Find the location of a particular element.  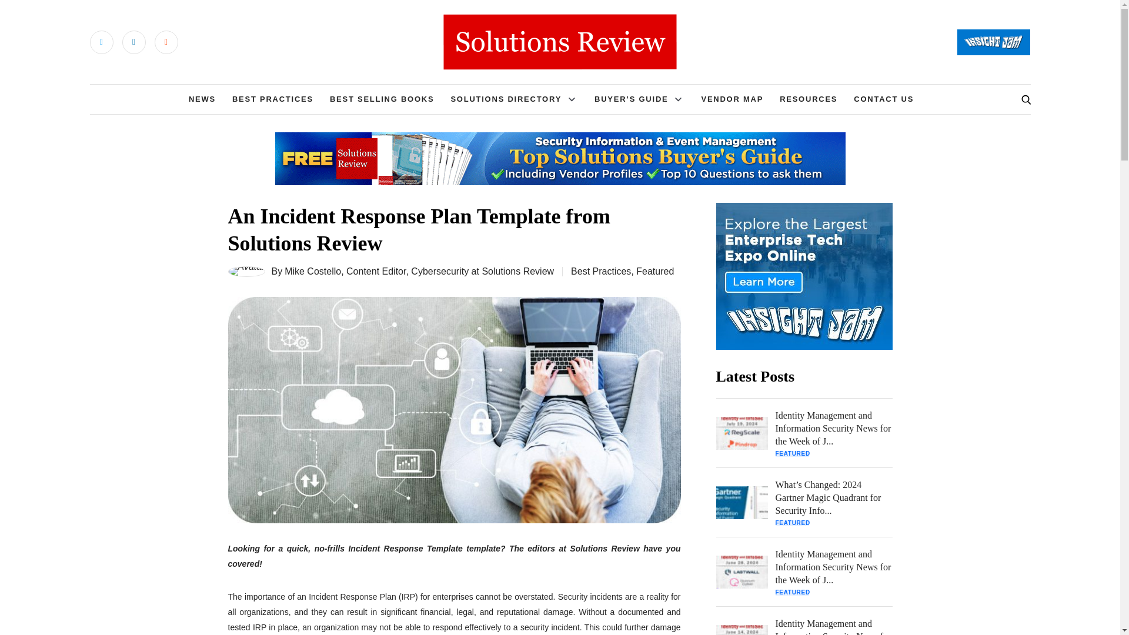

Featured is located at coordinates (655, 270).